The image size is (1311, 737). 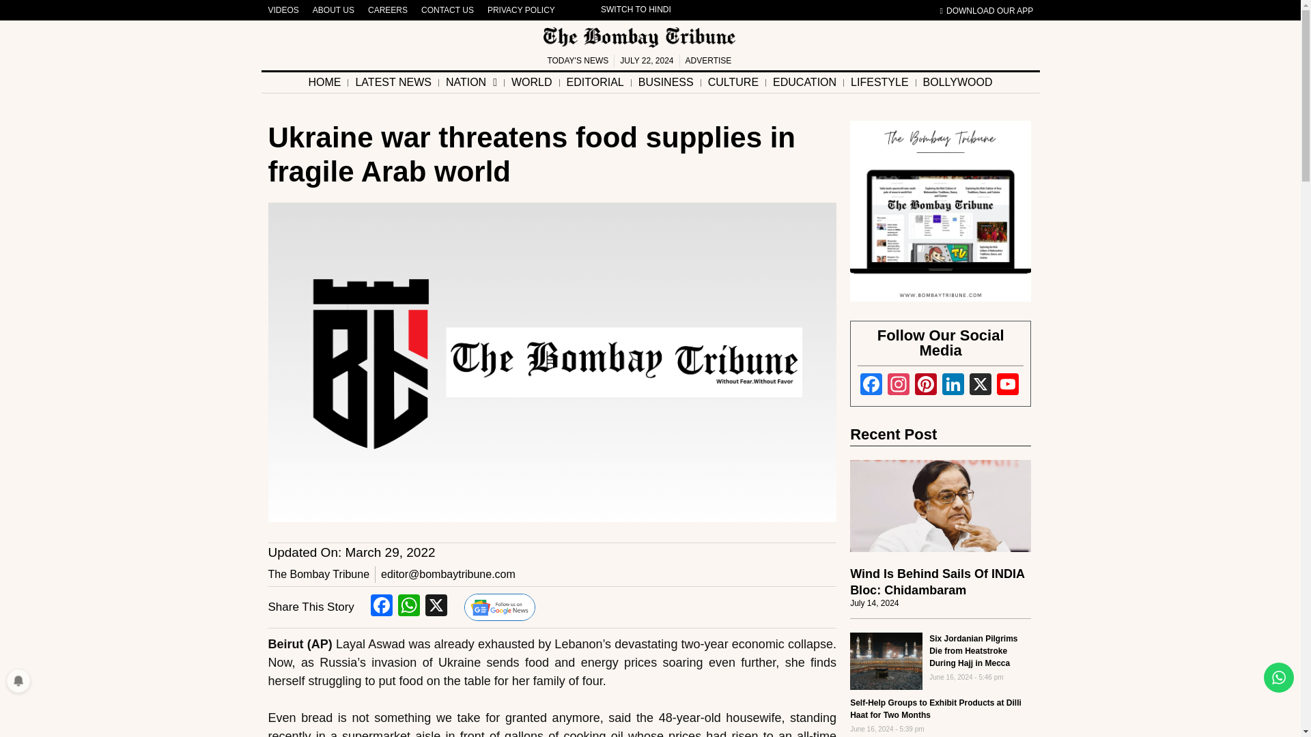 I want to click on ABOUT US, so click(x=333, y=10).